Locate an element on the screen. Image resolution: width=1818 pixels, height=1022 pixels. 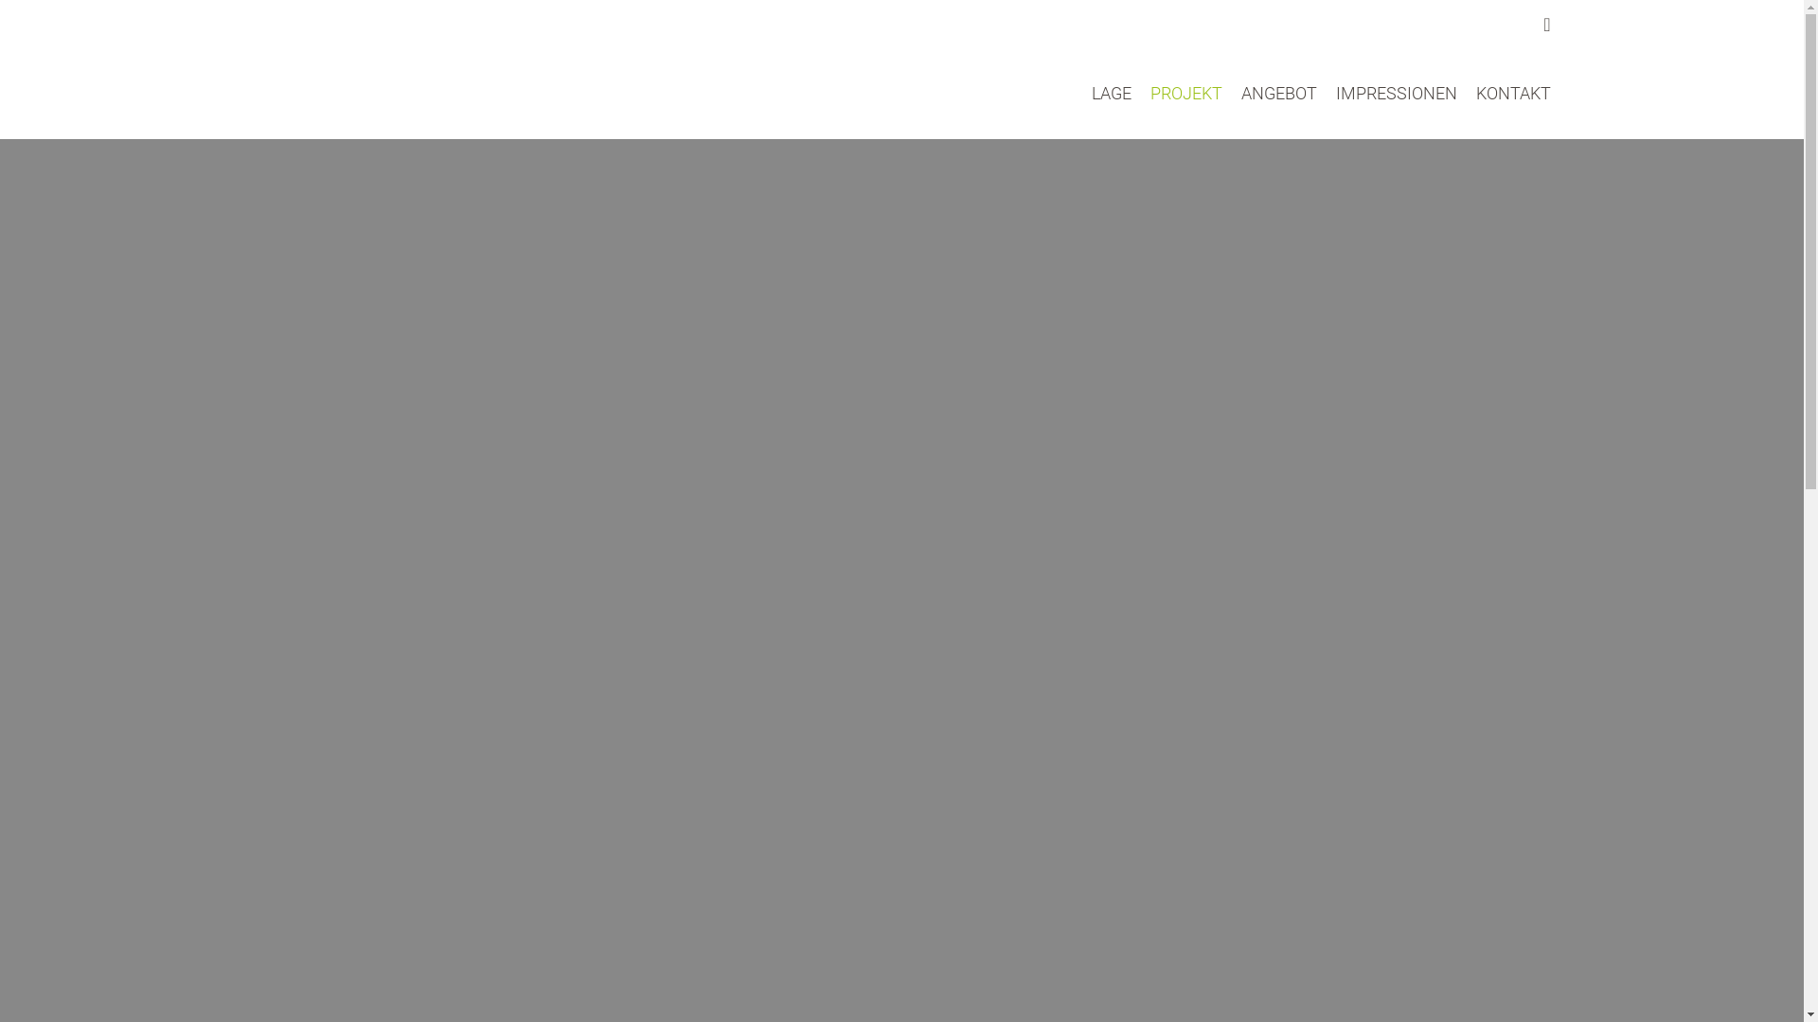
KONTAKT is located at coordinates (1513, 93).